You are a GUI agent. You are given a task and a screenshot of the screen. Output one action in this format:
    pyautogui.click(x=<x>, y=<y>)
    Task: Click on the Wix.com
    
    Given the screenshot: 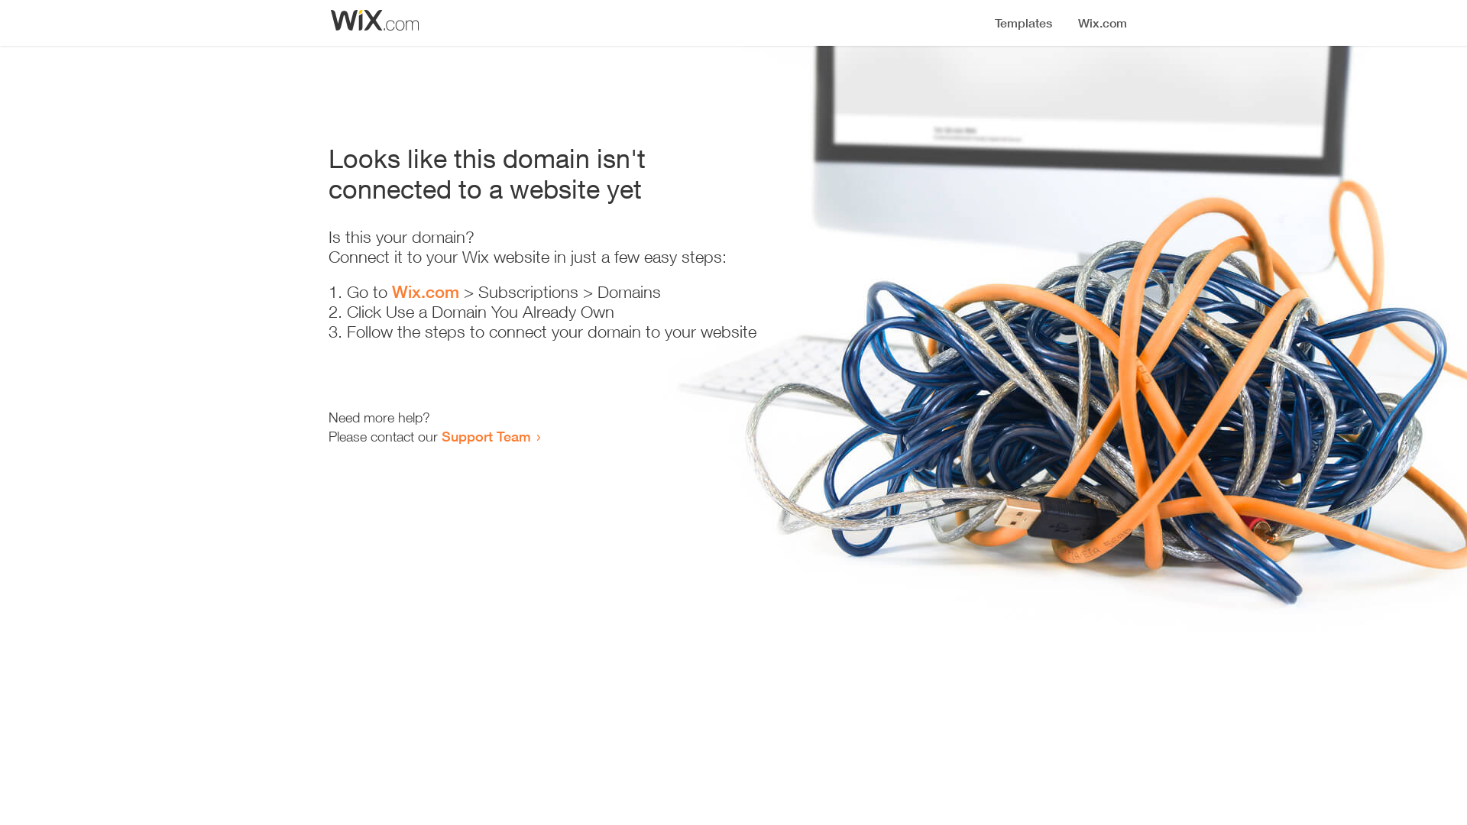 What is the action you would take?
    pyautogui.click(x=426, y=292)
    